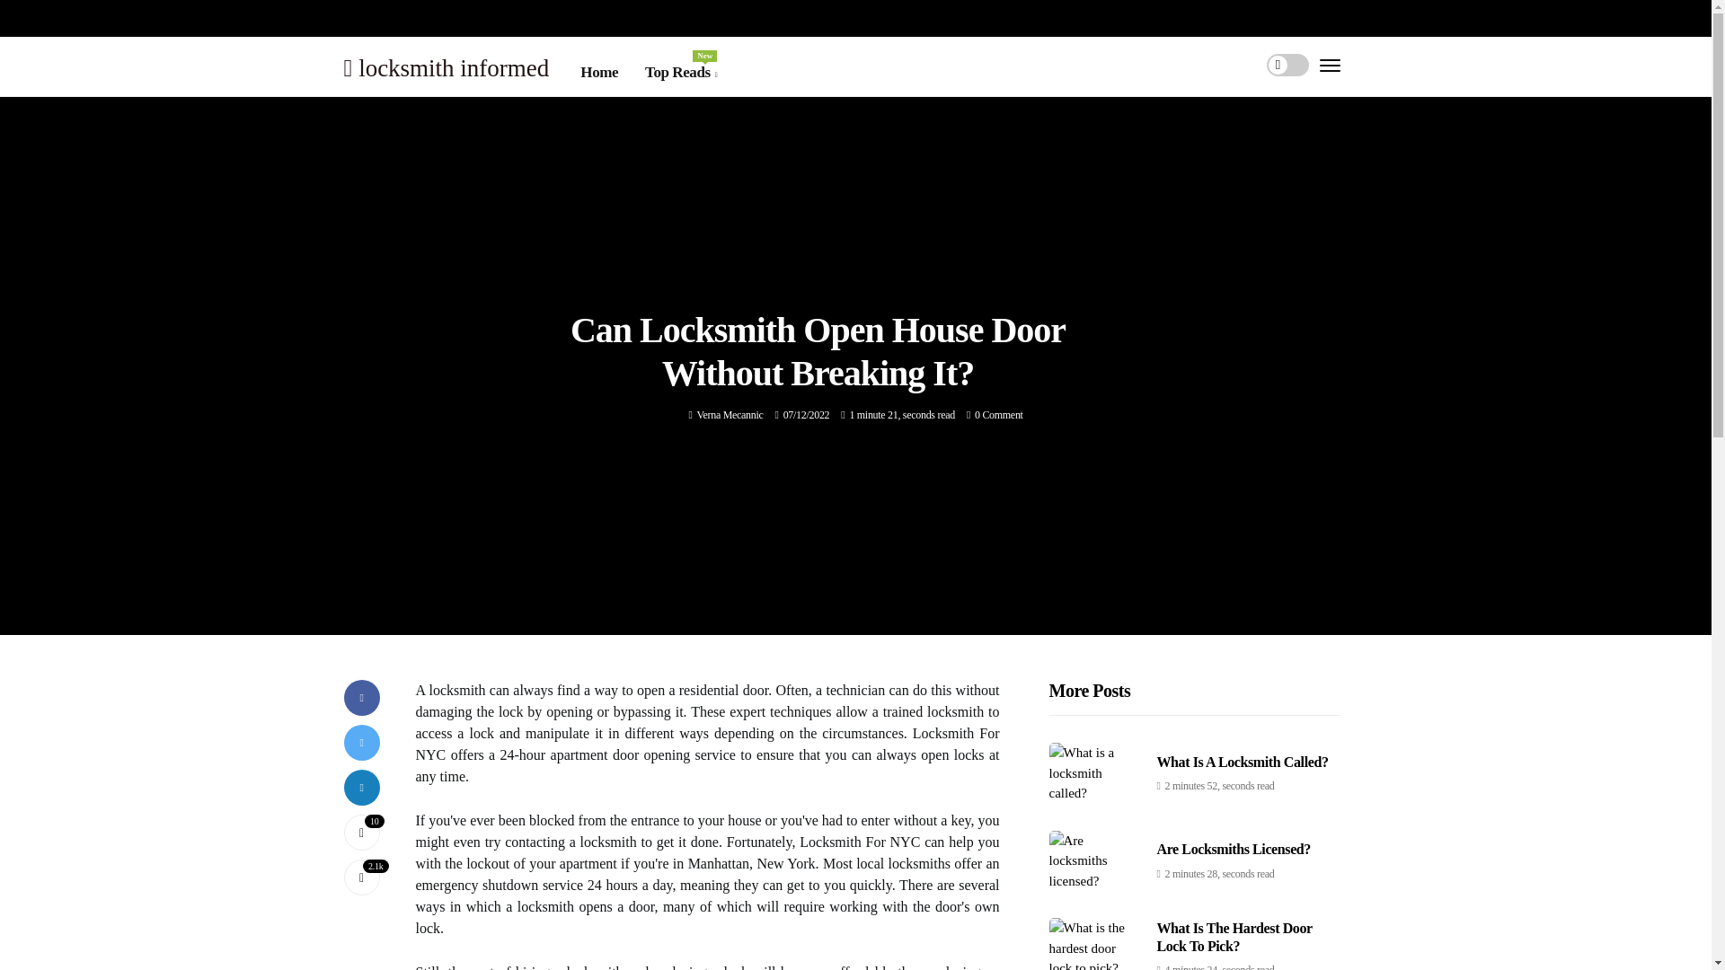  What do you see at coordinates (681, 72) in the screenshot?
I see `Posts by Verna Mecannic` at bounding box center [681, 72].